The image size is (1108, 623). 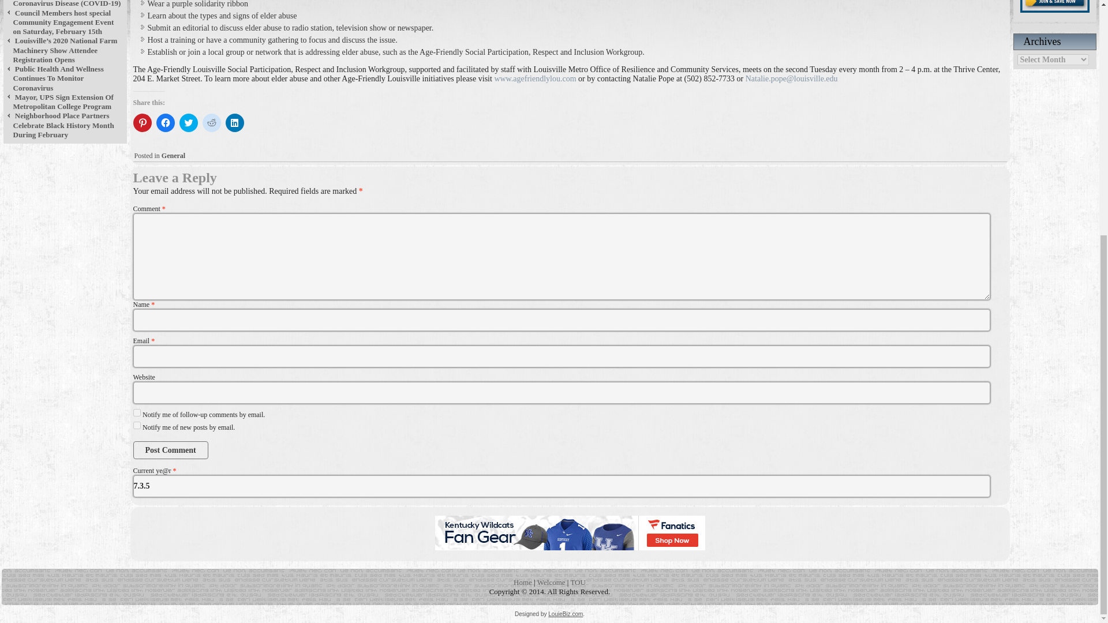 I want to click on Home, so click(x=523, y=583).